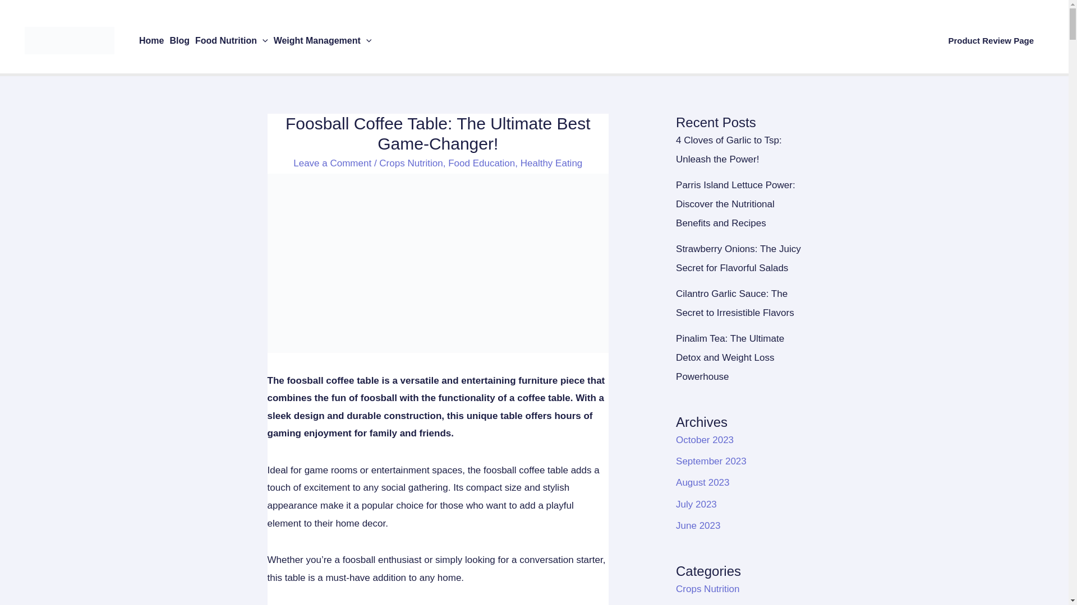  What do you see at coordinates (332, 163) in the screenshot?
I see `Leave a Comment` at bounding box center [332, 163].